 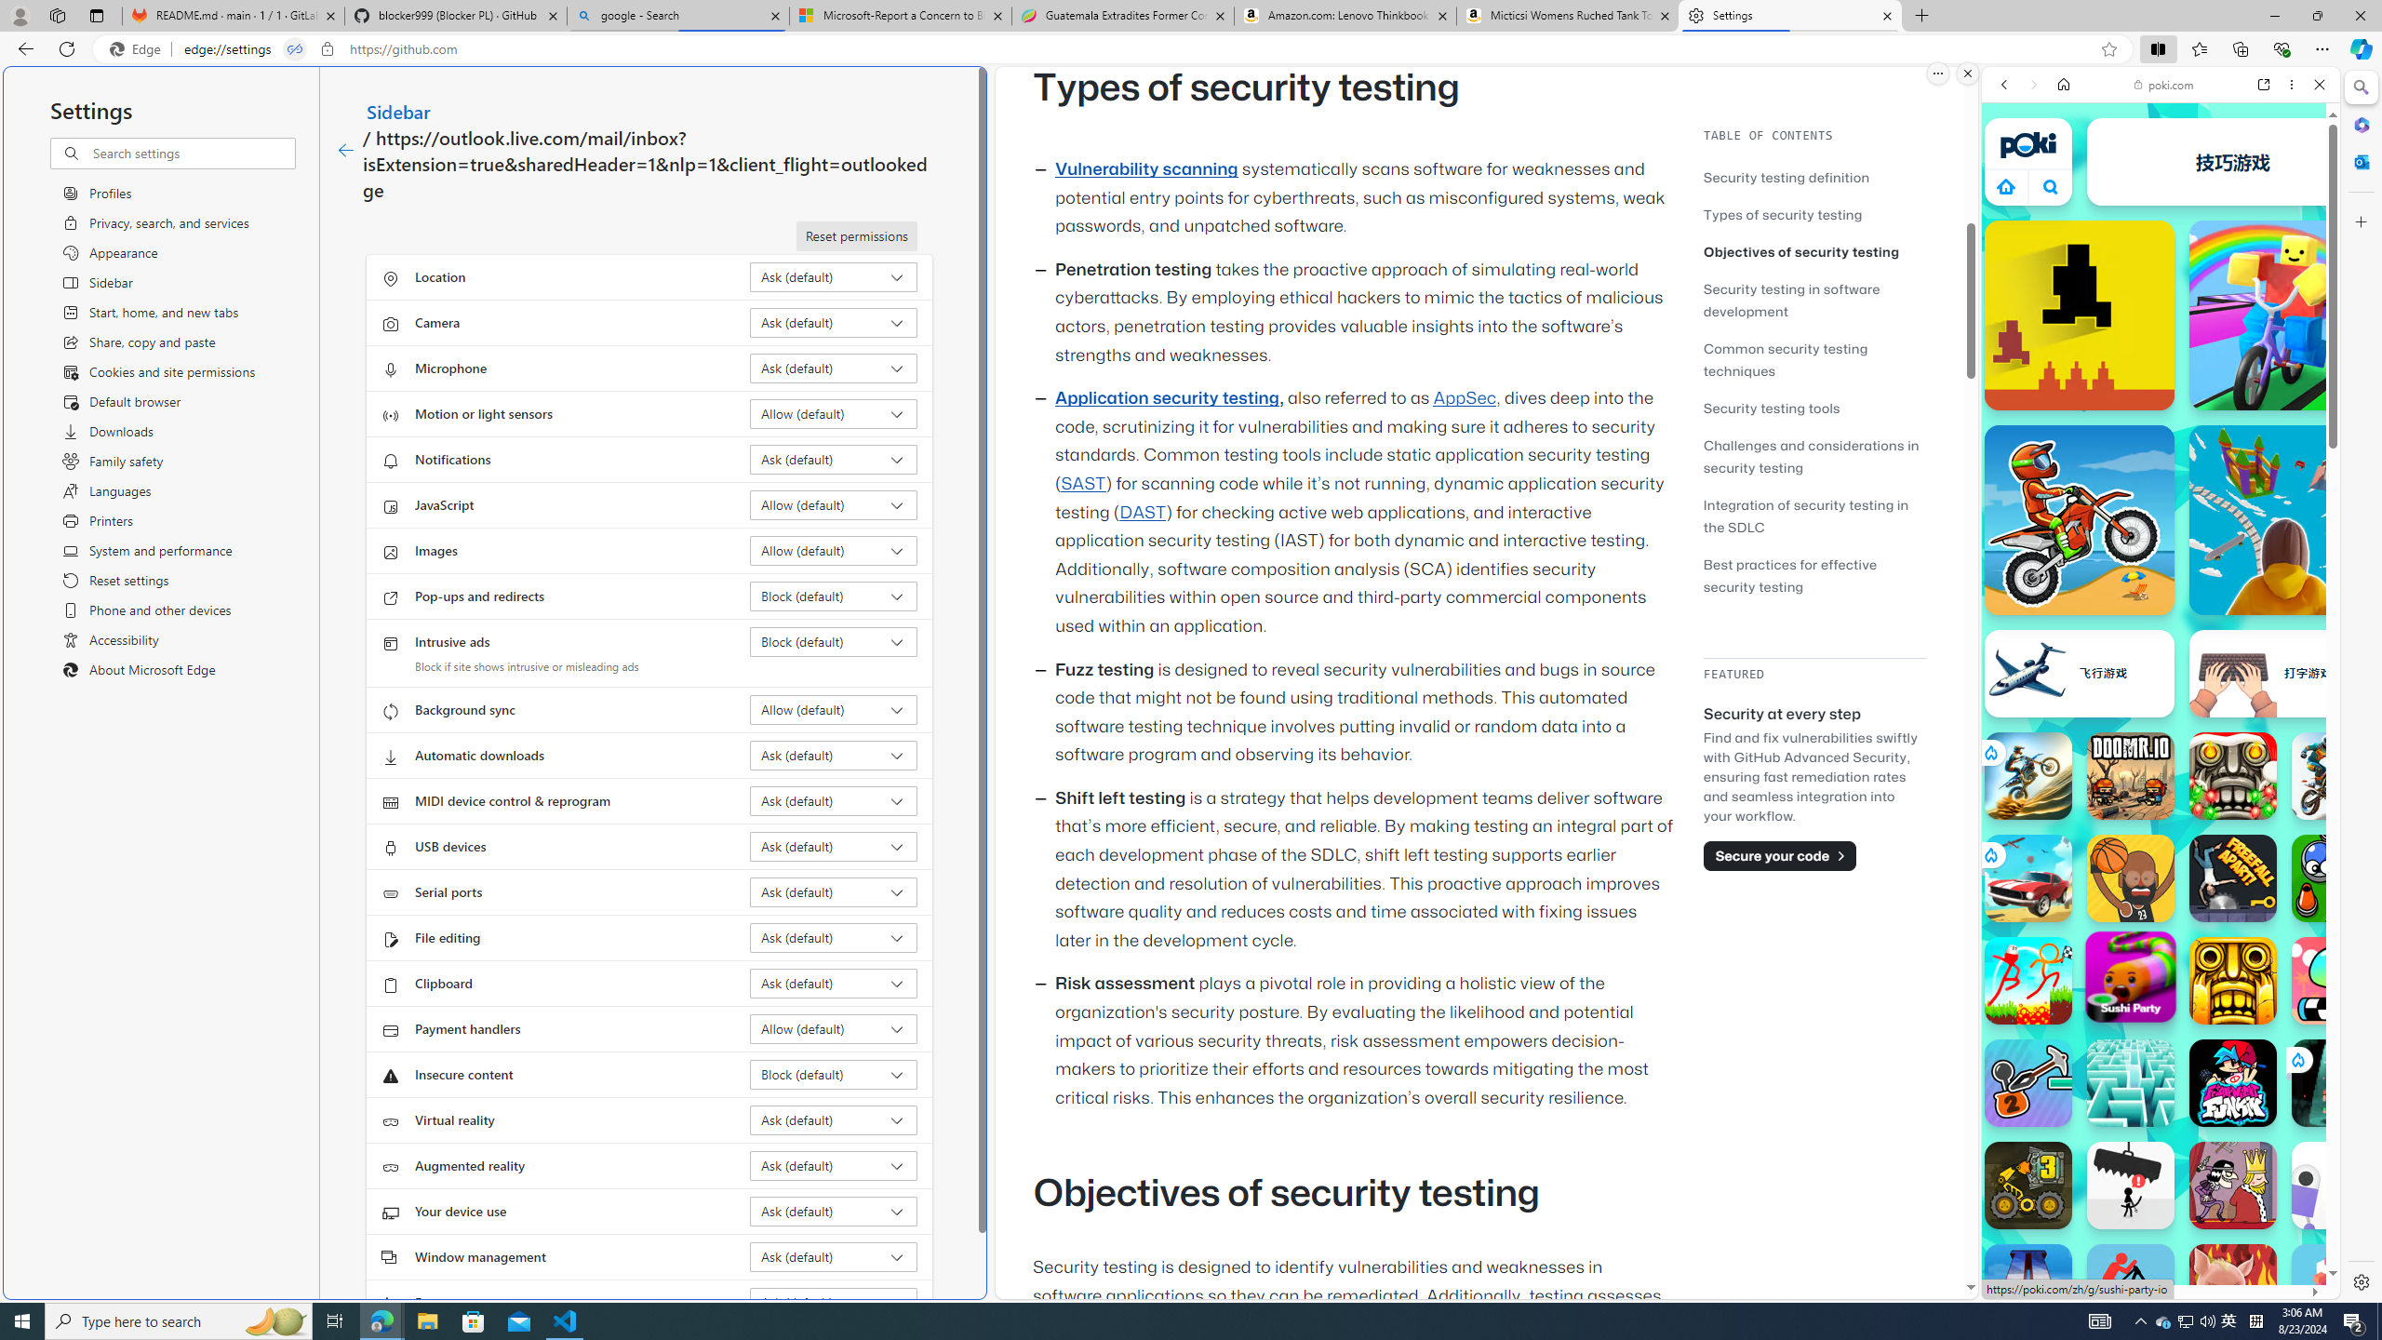 I want to click on Sports Games, so click(x=2161, y=620).